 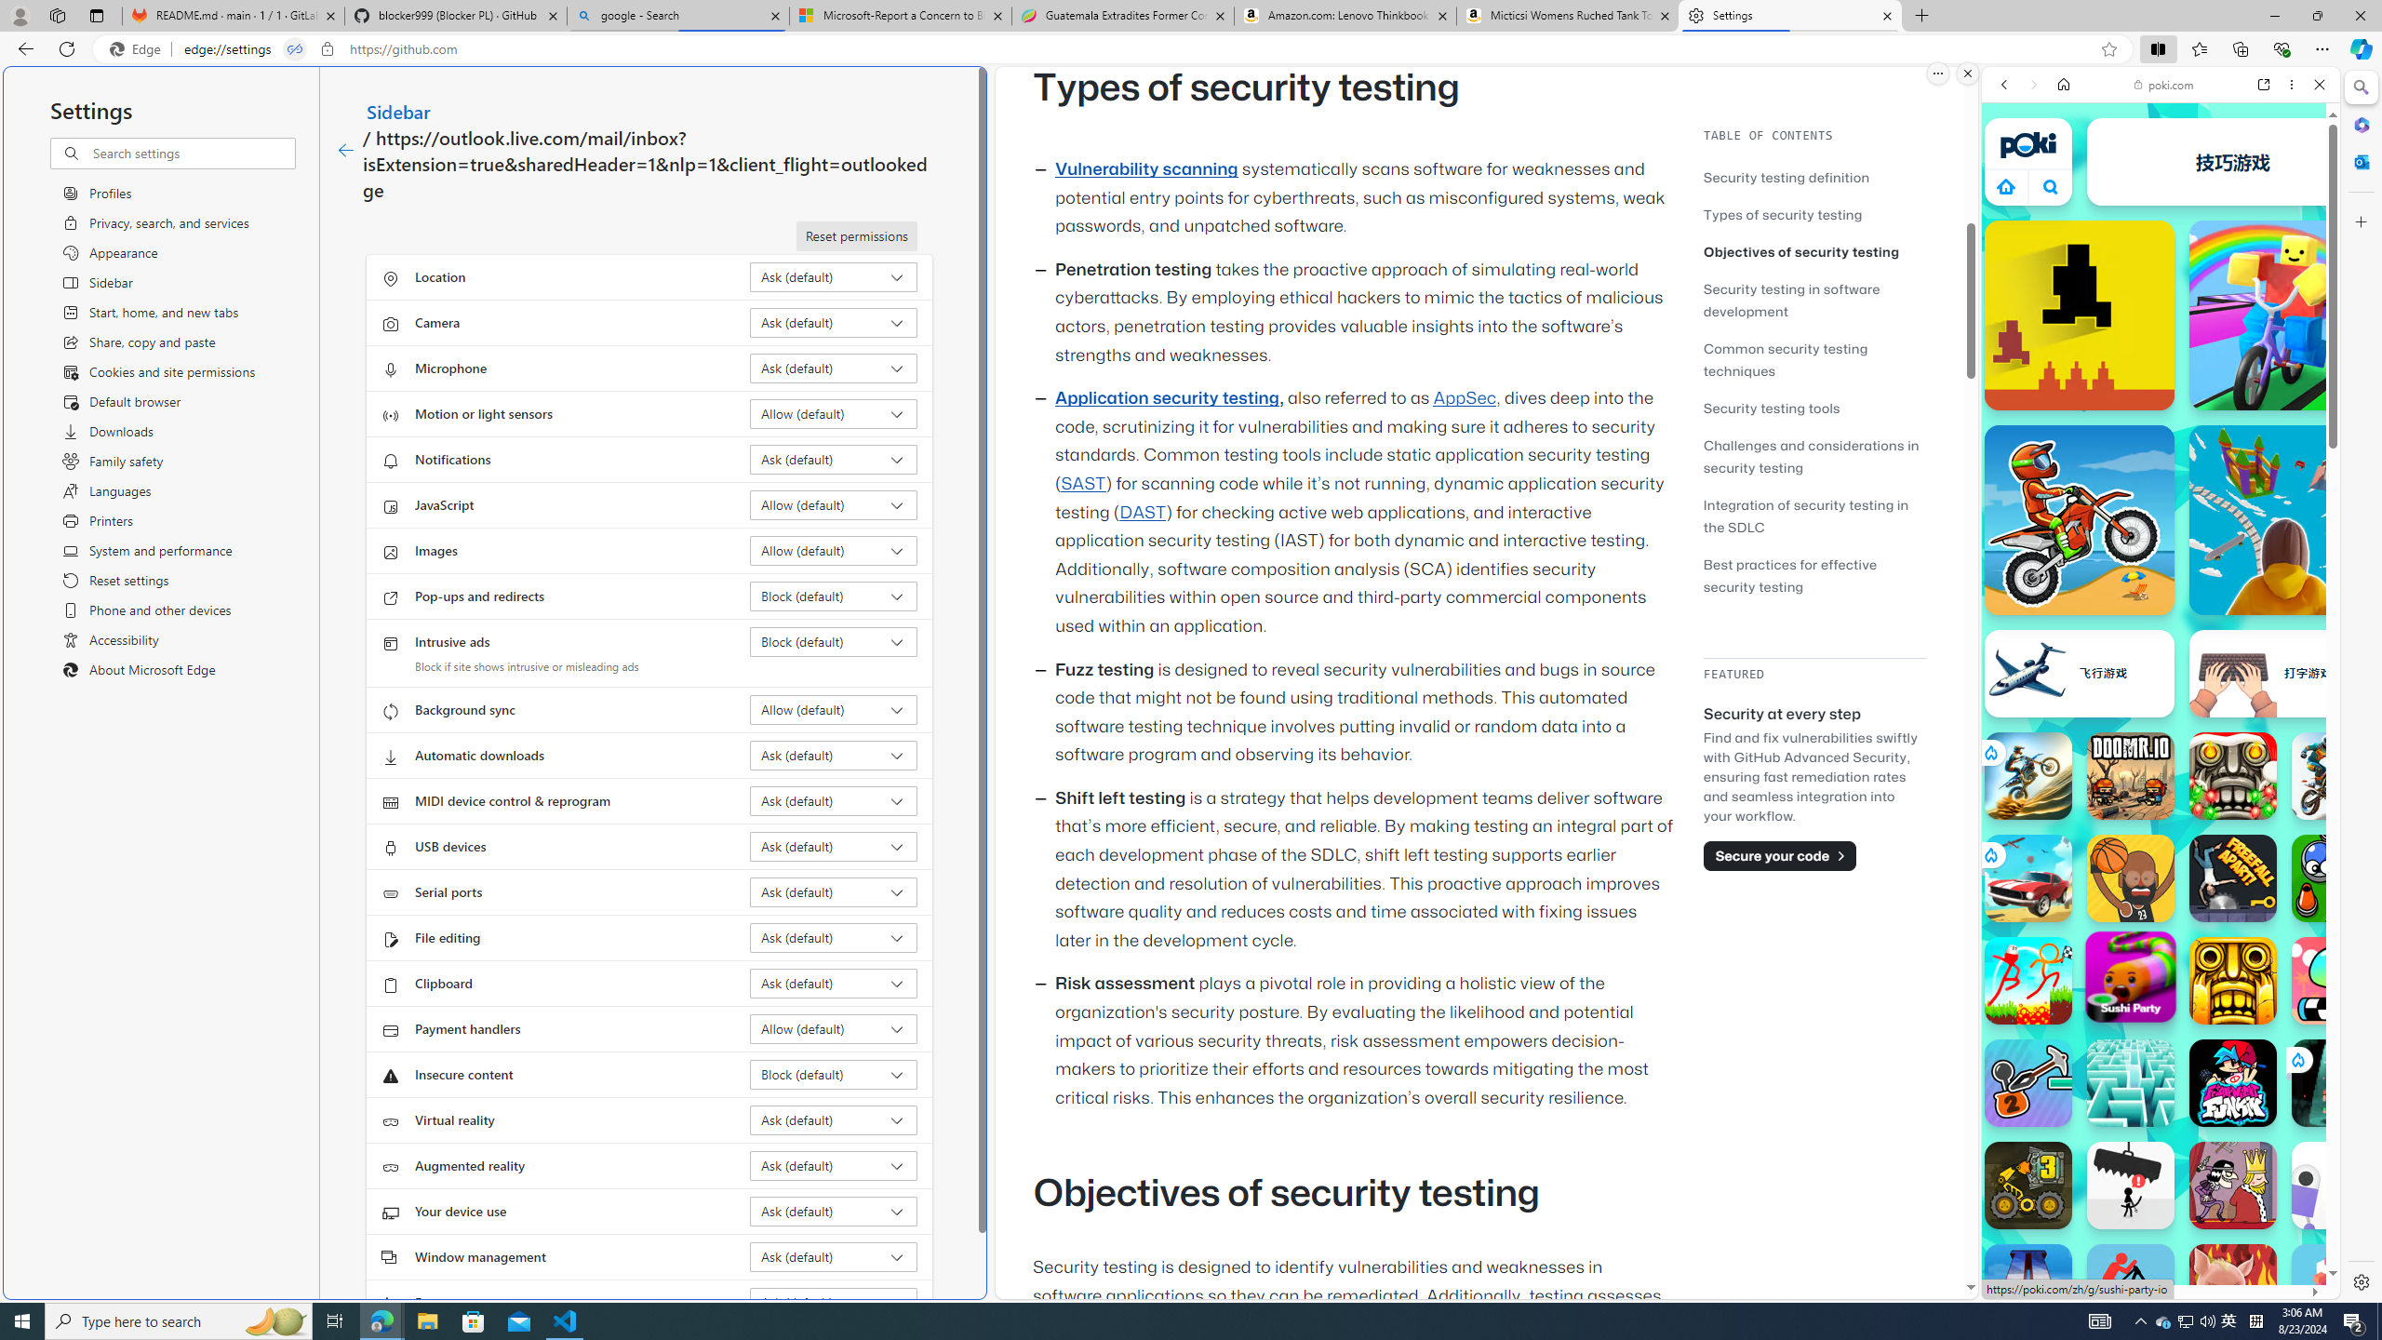 I want to click on Sports Games, so click(x=2161, y=620).